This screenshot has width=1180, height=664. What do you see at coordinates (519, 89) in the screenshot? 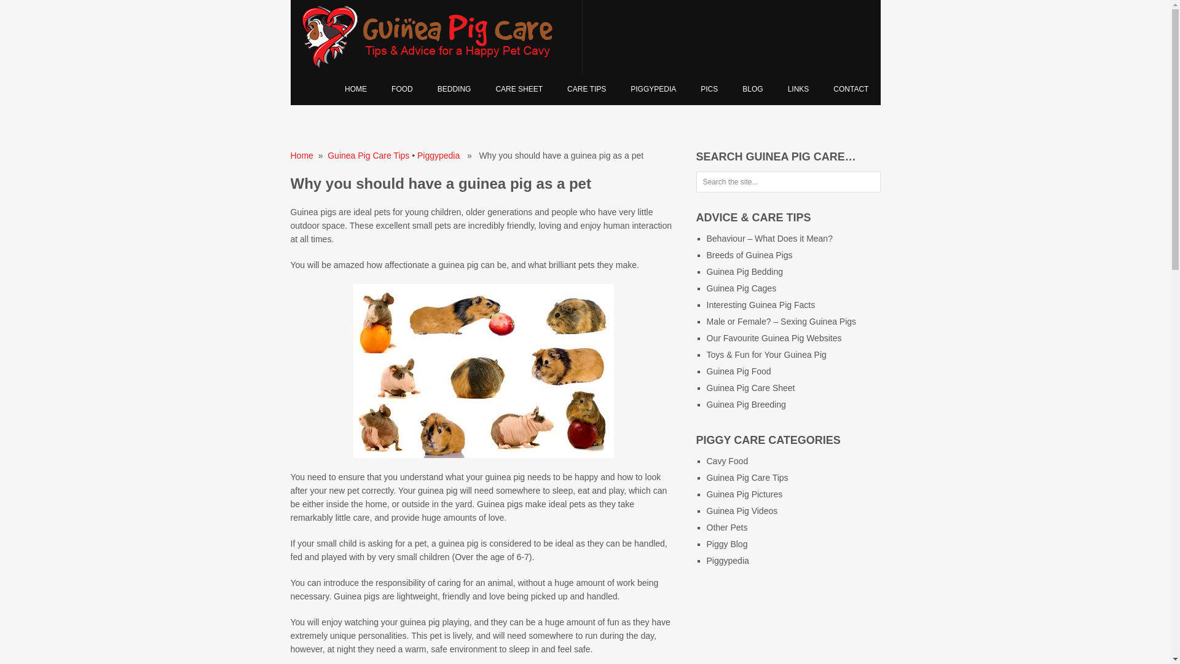
I see `Guinea Pig Care Sheet` at bounding box center [519, 89].